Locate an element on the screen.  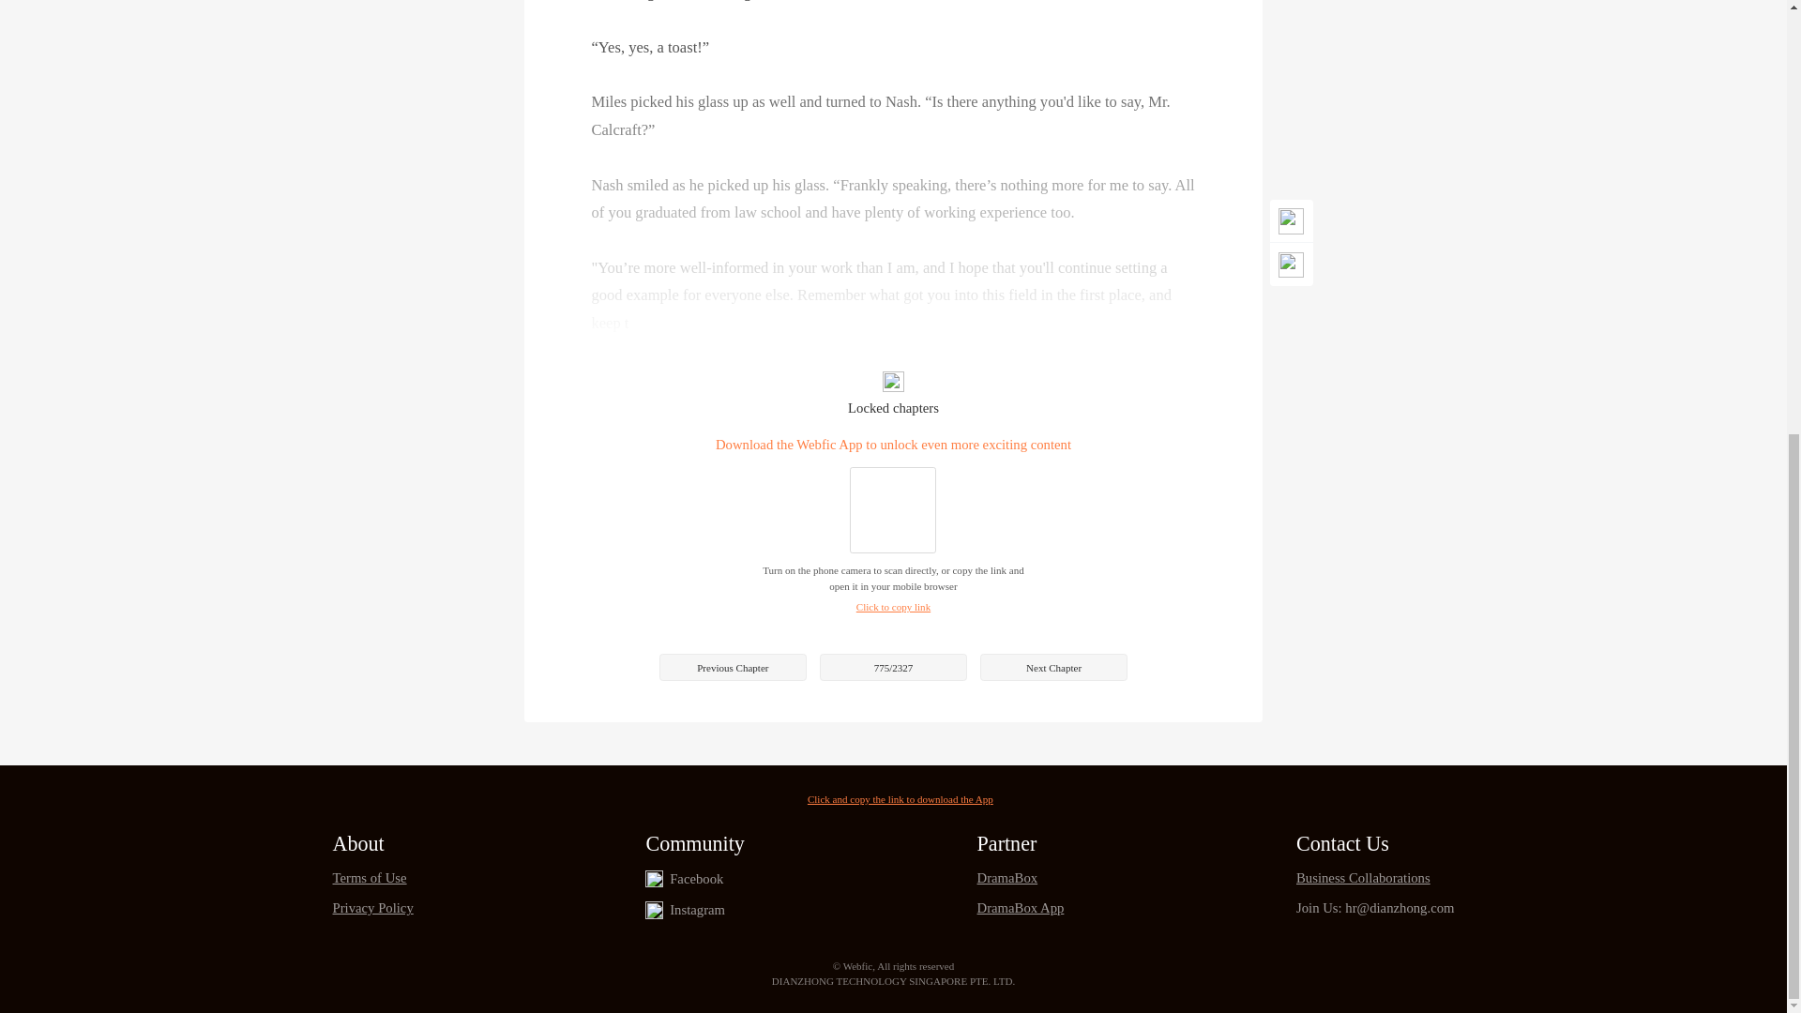
Business Collaborations is located at coordinates (1375, 878).